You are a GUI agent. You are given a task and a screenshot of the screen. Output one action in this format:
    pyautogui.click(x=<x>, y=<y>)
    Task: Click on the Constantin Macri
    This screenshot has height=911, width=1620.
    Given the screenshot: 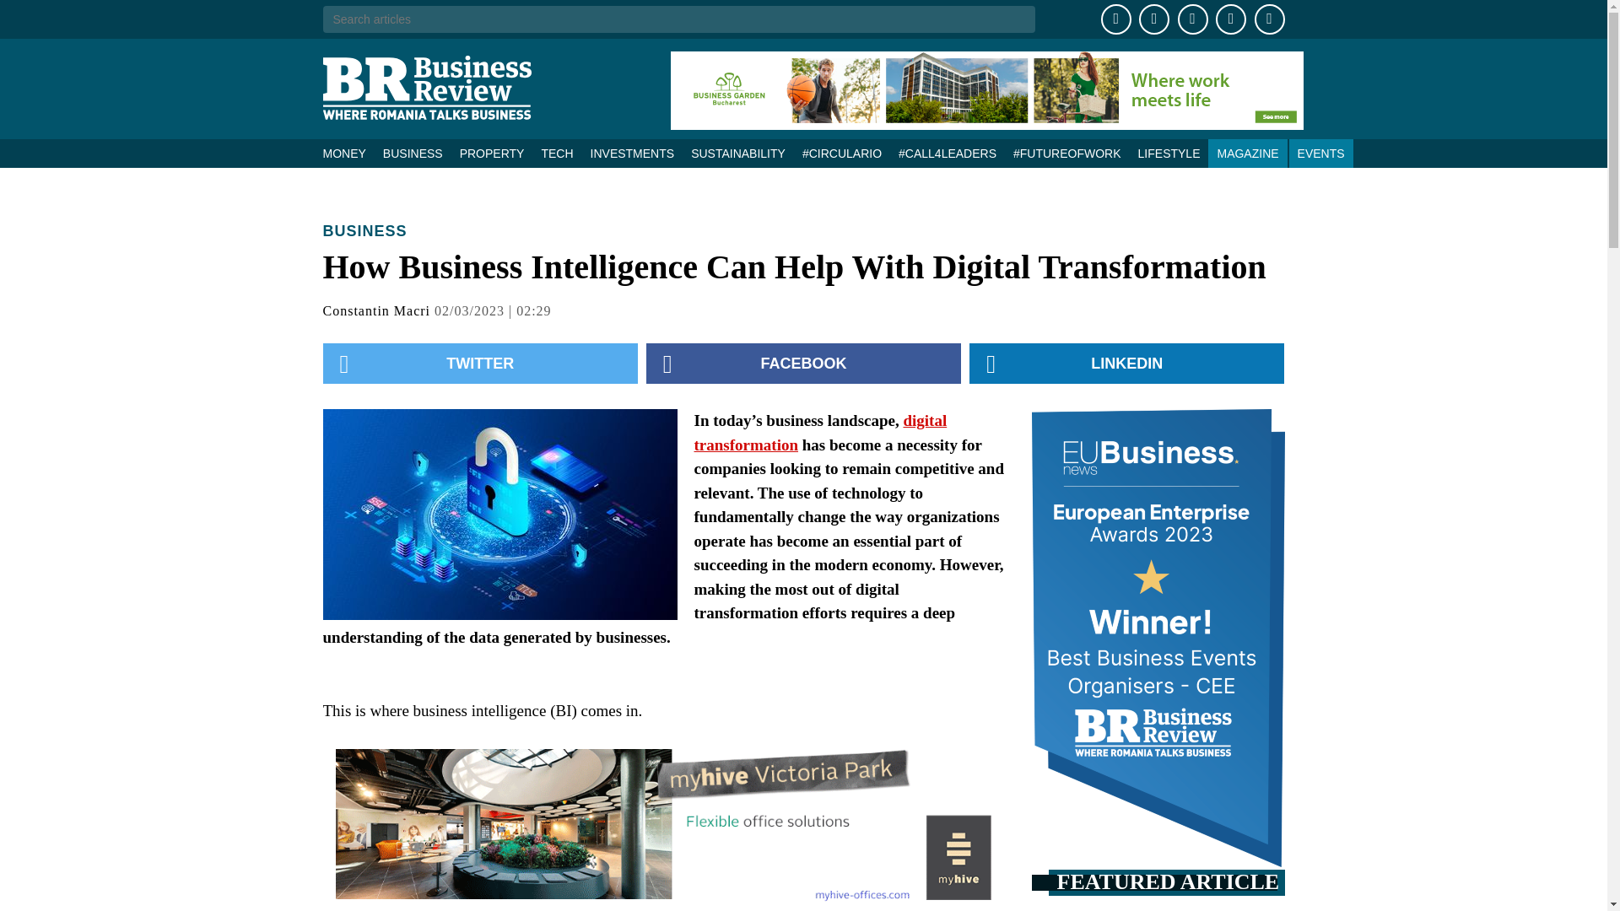 What is the action you would take?
    pyautogui.click(x=376, y=310)
    